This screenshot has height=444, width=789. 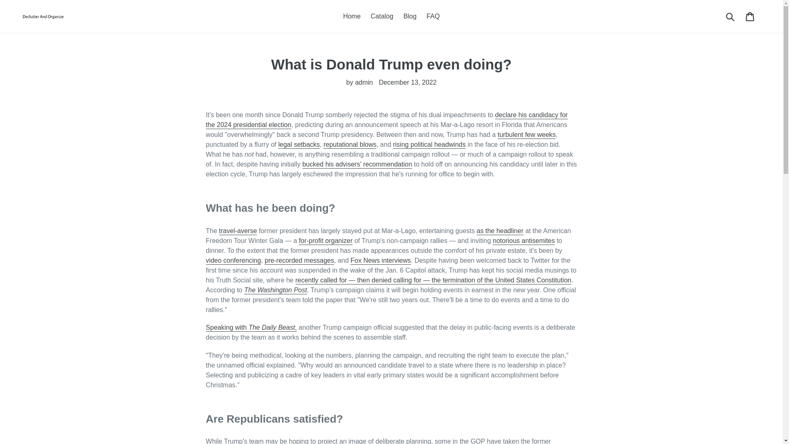 What do you see at coordinates (524, 241) in the screenshot?
I see `notorious antisemites` at bounding box center [524, 241].